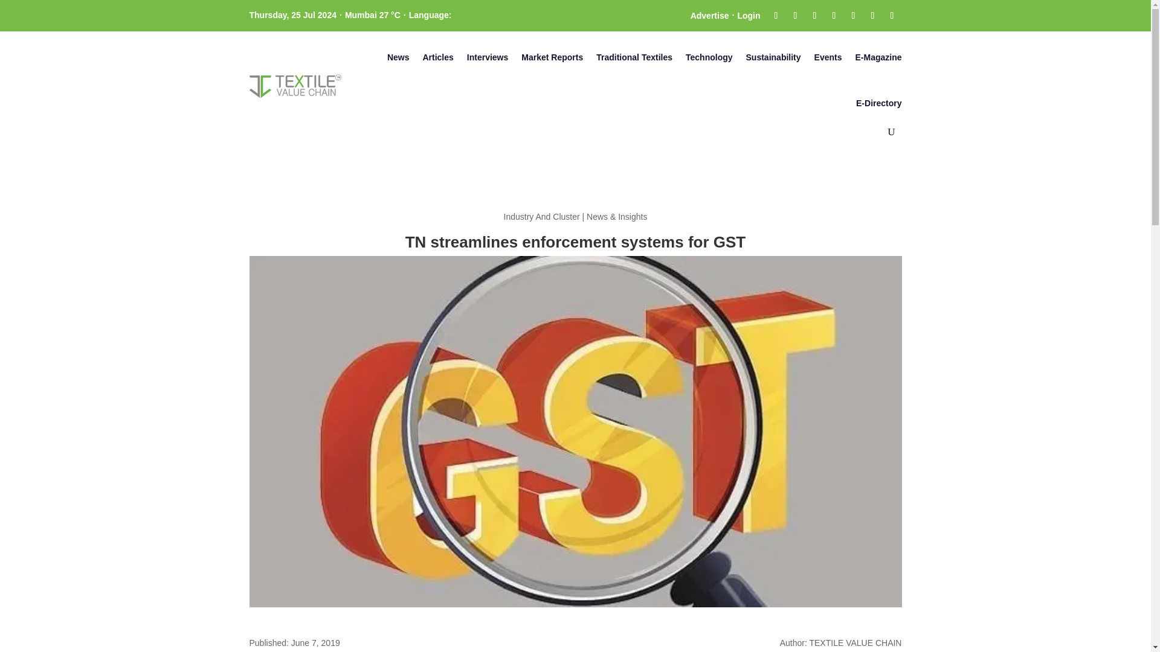 Image resolution: width=1160 pixels, height=652 pixels. Describe the element at coordinates (552, 57) in the screenshot. I see `Market Reports` at that location.